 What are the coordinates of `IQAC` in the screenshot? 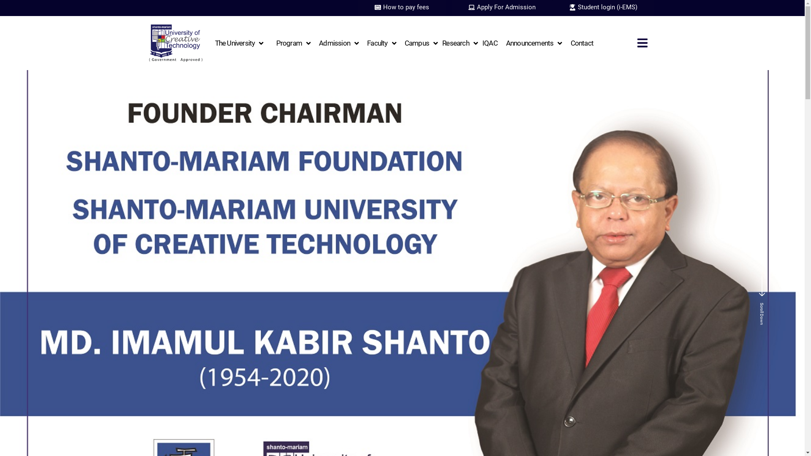 It's located at (490, 43).